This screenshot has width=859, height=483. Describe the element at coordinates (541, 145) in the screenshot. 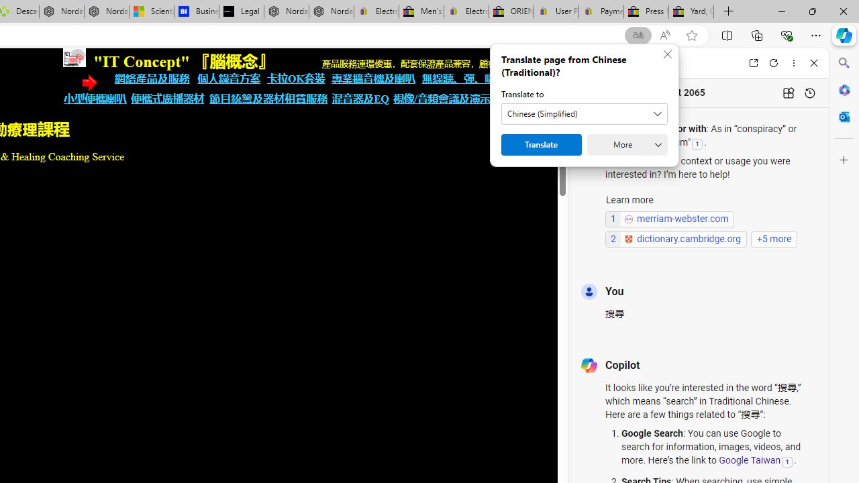

I see `Translate` at that location.